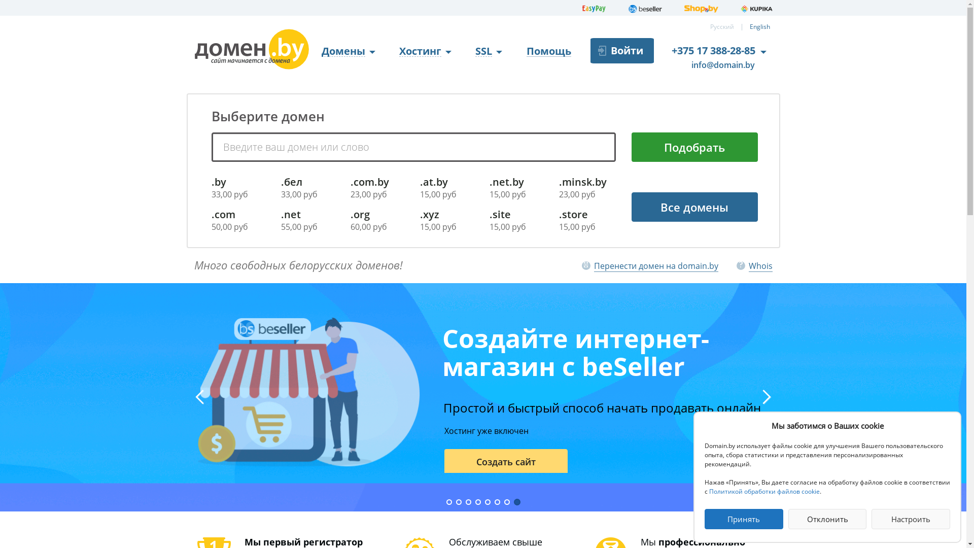 The height and width of the screenshot is (548, 974). What do you see at coordinates (449, 502) in the screenshot?
I see `1` at bounding box center [449, 502].